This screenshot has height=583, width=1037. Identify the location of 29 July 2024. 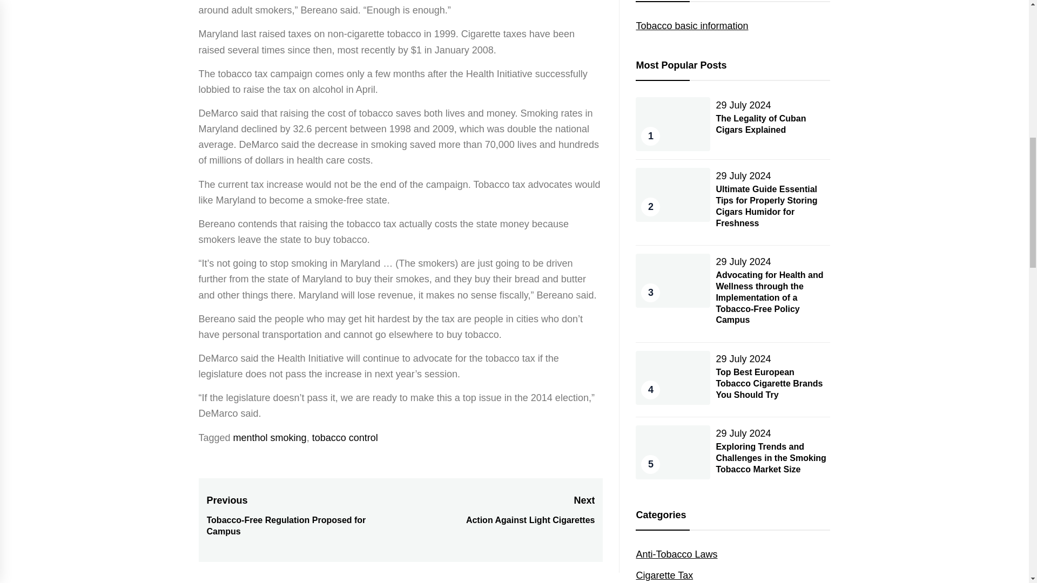
(270, 437).